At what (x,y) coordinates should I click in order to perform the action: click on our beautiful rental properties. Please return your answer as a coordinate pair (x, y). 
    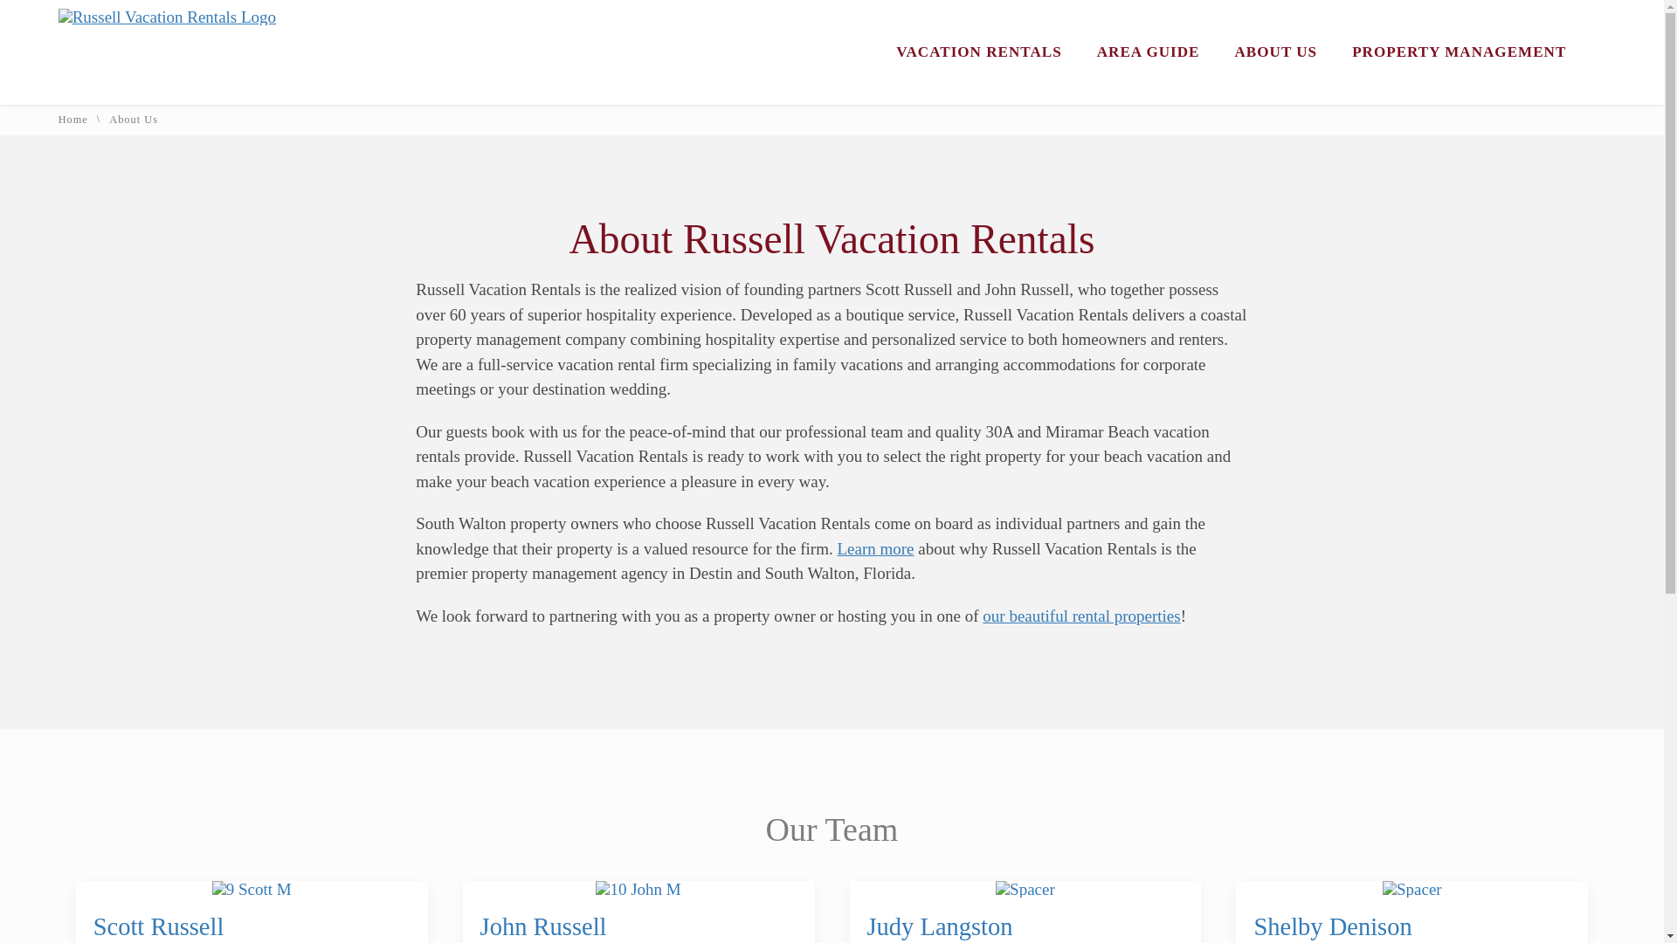
    Looking at the image, I should click on (1081, 616).